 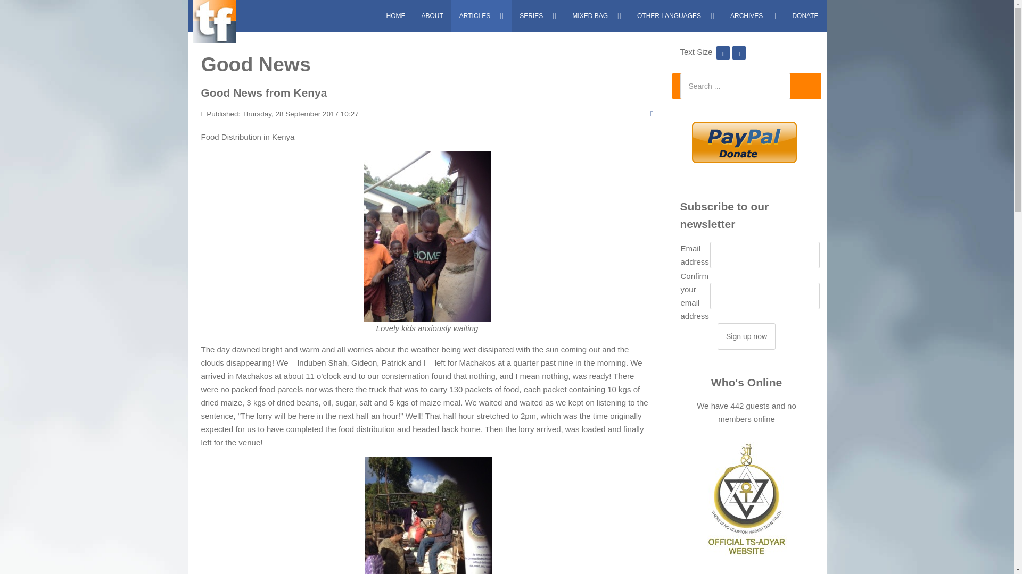 What do you see at coordinates (596, 16) in the screenshot?
I see `MIXED BAG` at bounding box center [596, 16].